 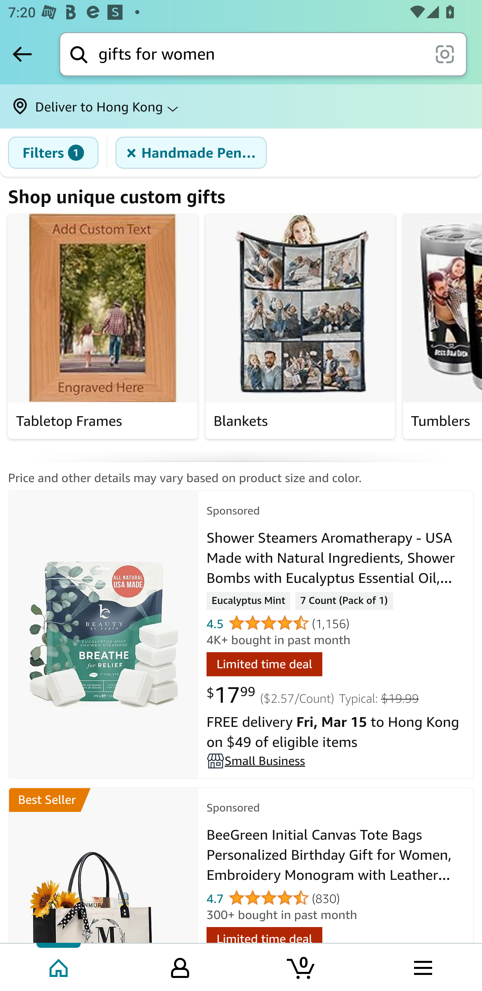 What do you see at coordinates (241, 106) in the screenshot?
I see `Deliver to Hong Kong ⌵` at bounding box center [241, 106].